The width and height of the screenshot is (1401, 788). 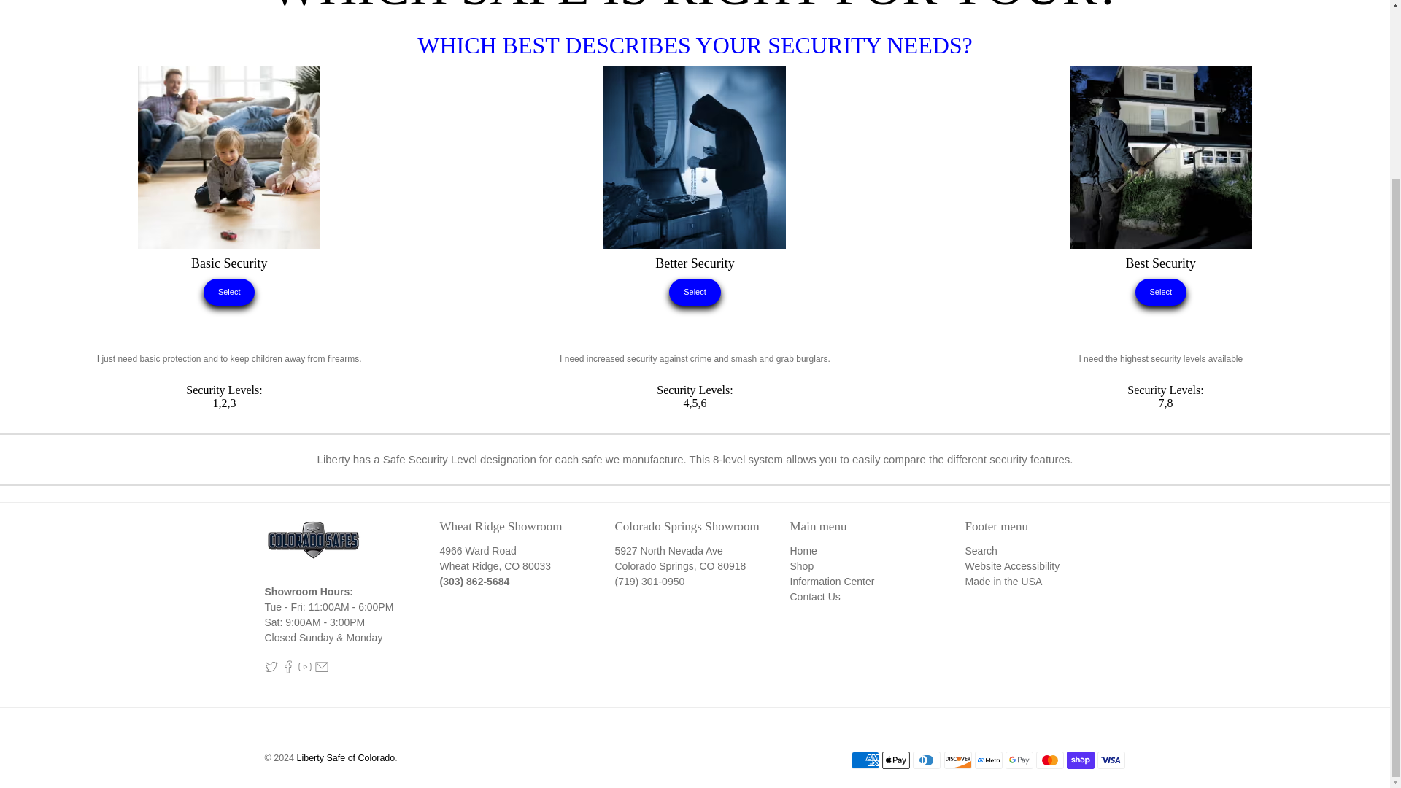 I want to click on Google Pay, so click(x=1019, y=760).